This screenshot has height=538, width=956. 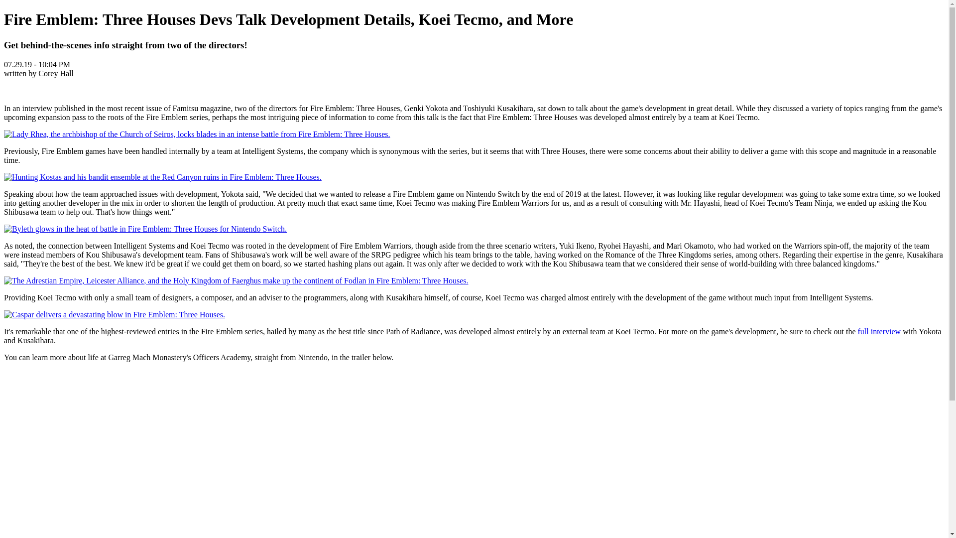 I want to click on will be streaming, so click(x=757, y=537).